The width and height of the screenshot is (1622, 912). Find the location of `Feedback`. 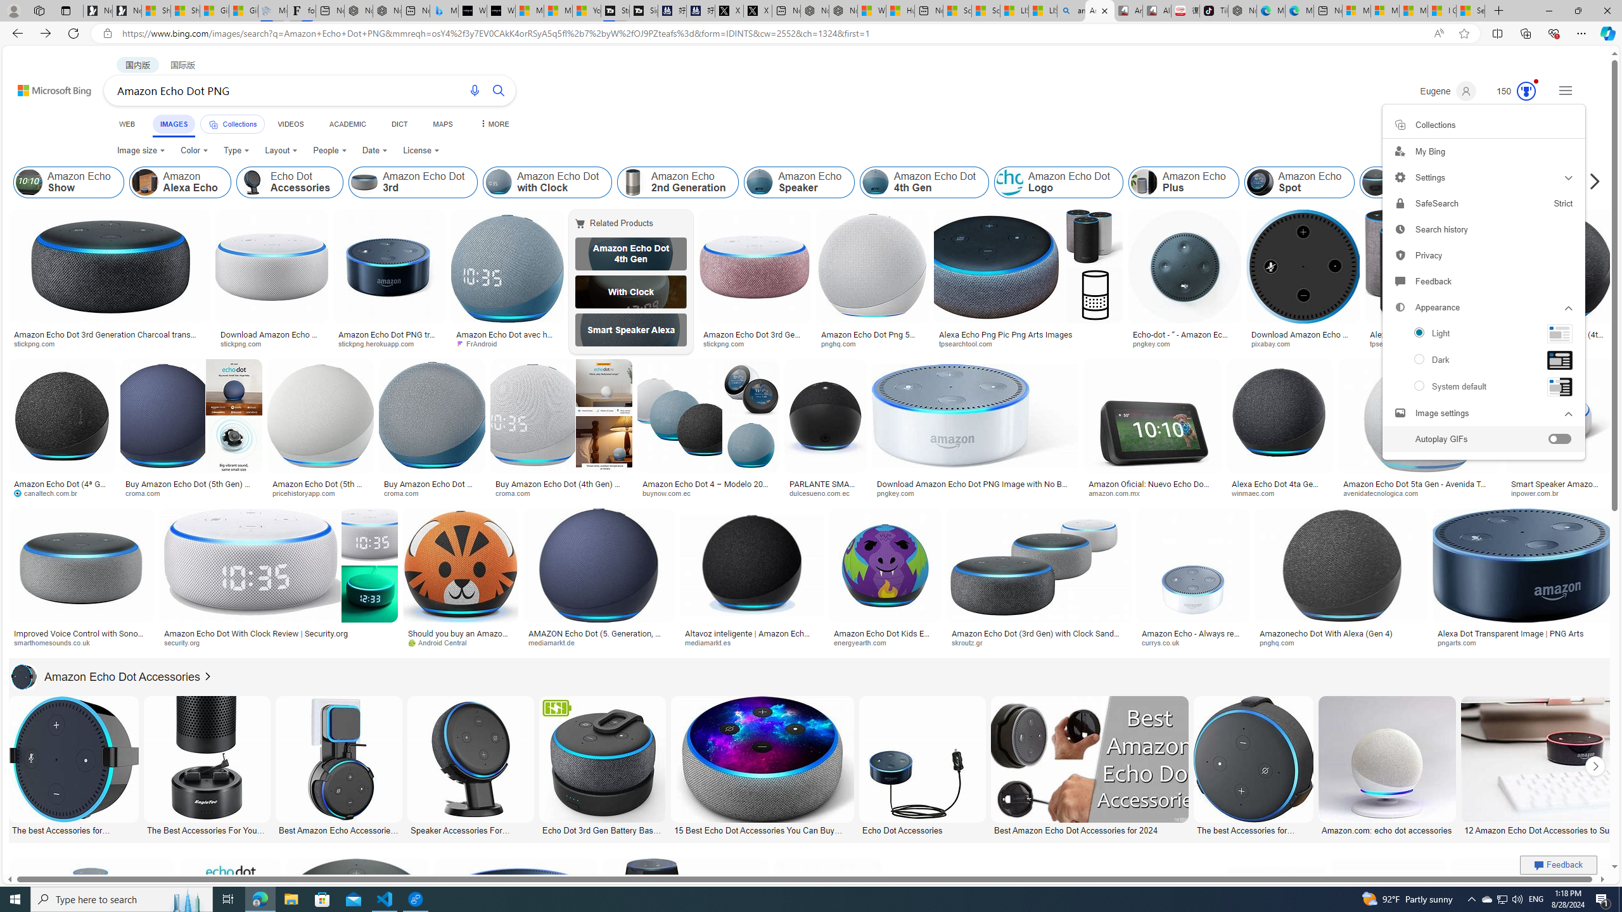

Feedback is located at coordinates (1559, 864).